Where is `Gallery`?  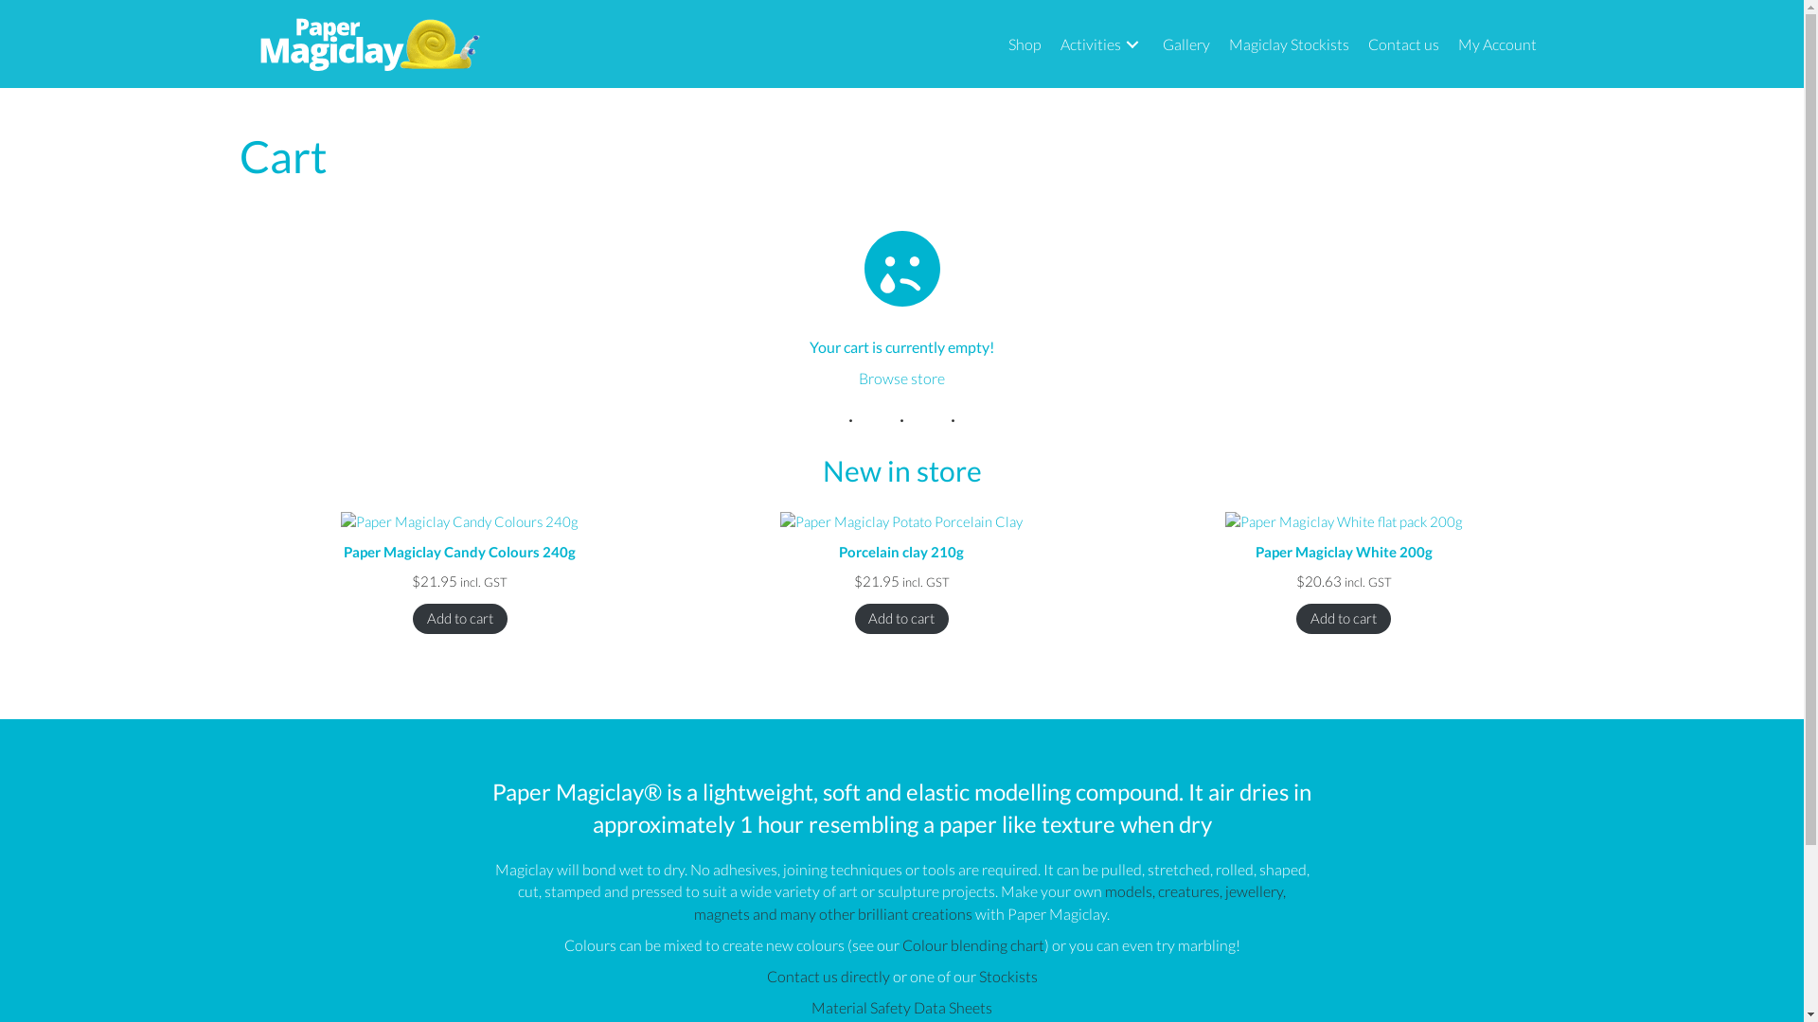 Gallery is located at coordinates (1186, 44).